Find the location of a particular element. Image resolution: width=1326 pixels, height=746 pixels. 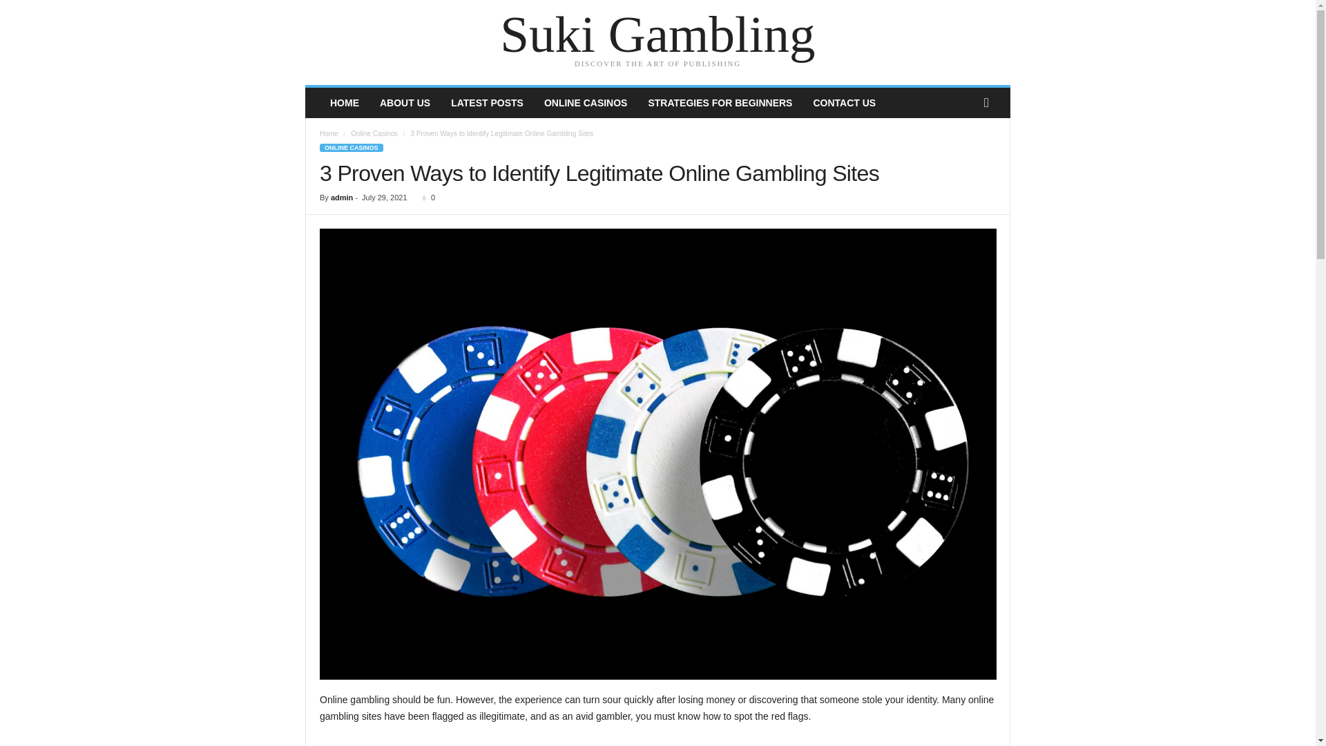

HOME is located at coordinates (344, 102).